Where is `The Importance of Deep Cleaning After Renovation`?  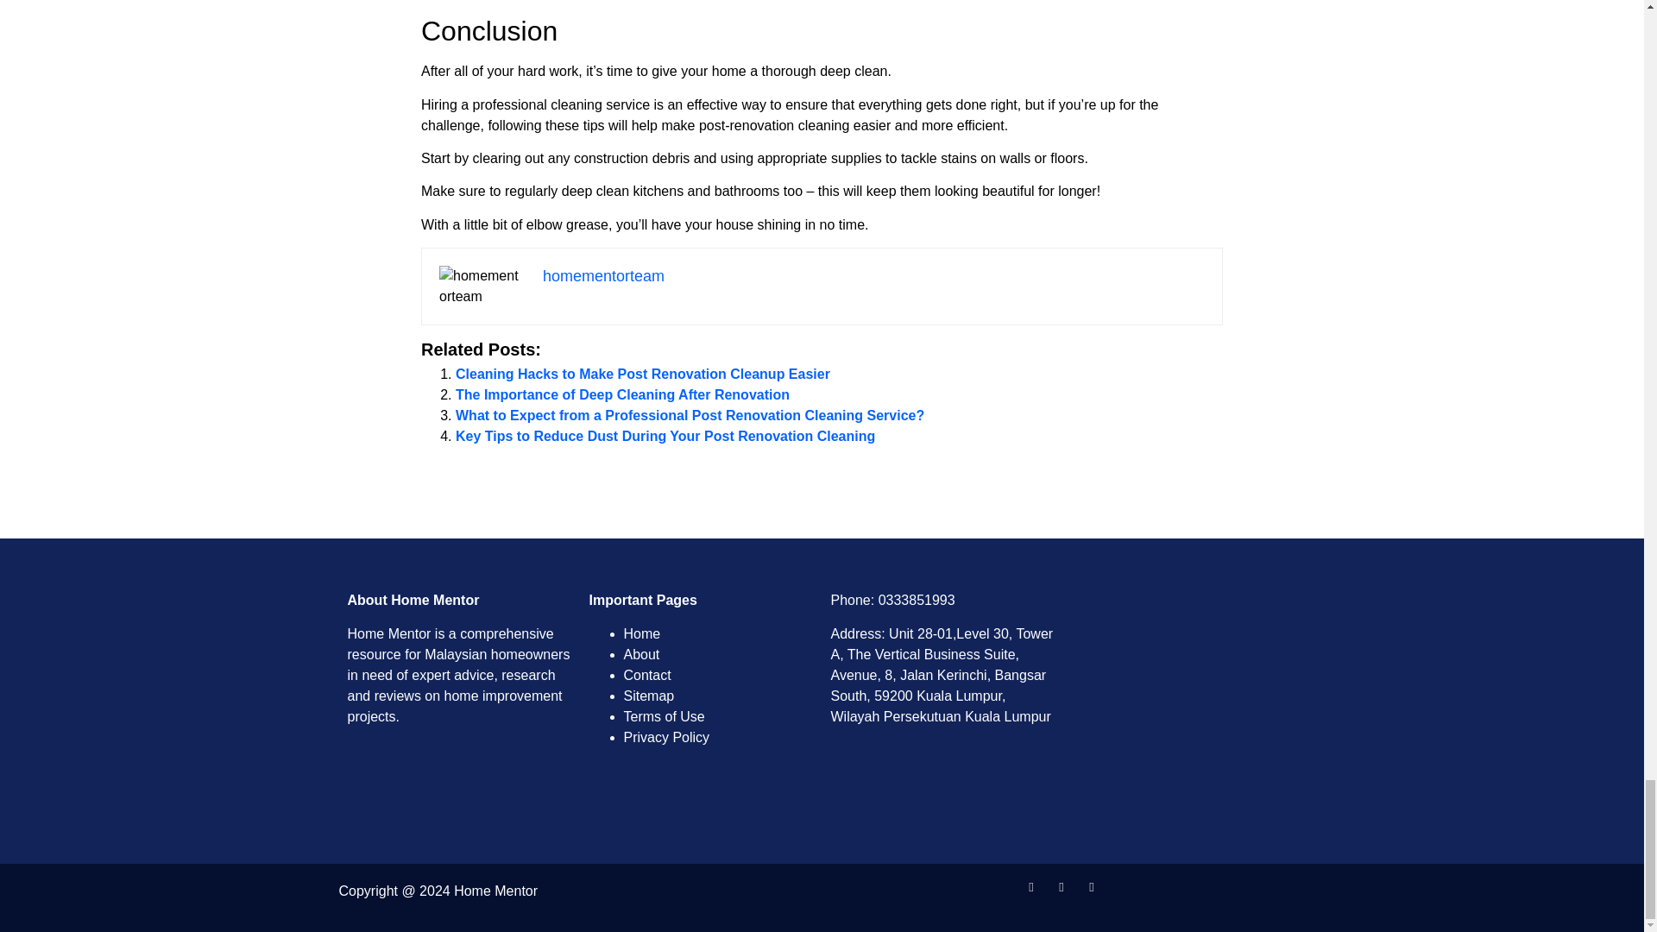
The Importance of Deep Cleaning After Renovation is located at coordinates (623, 394).